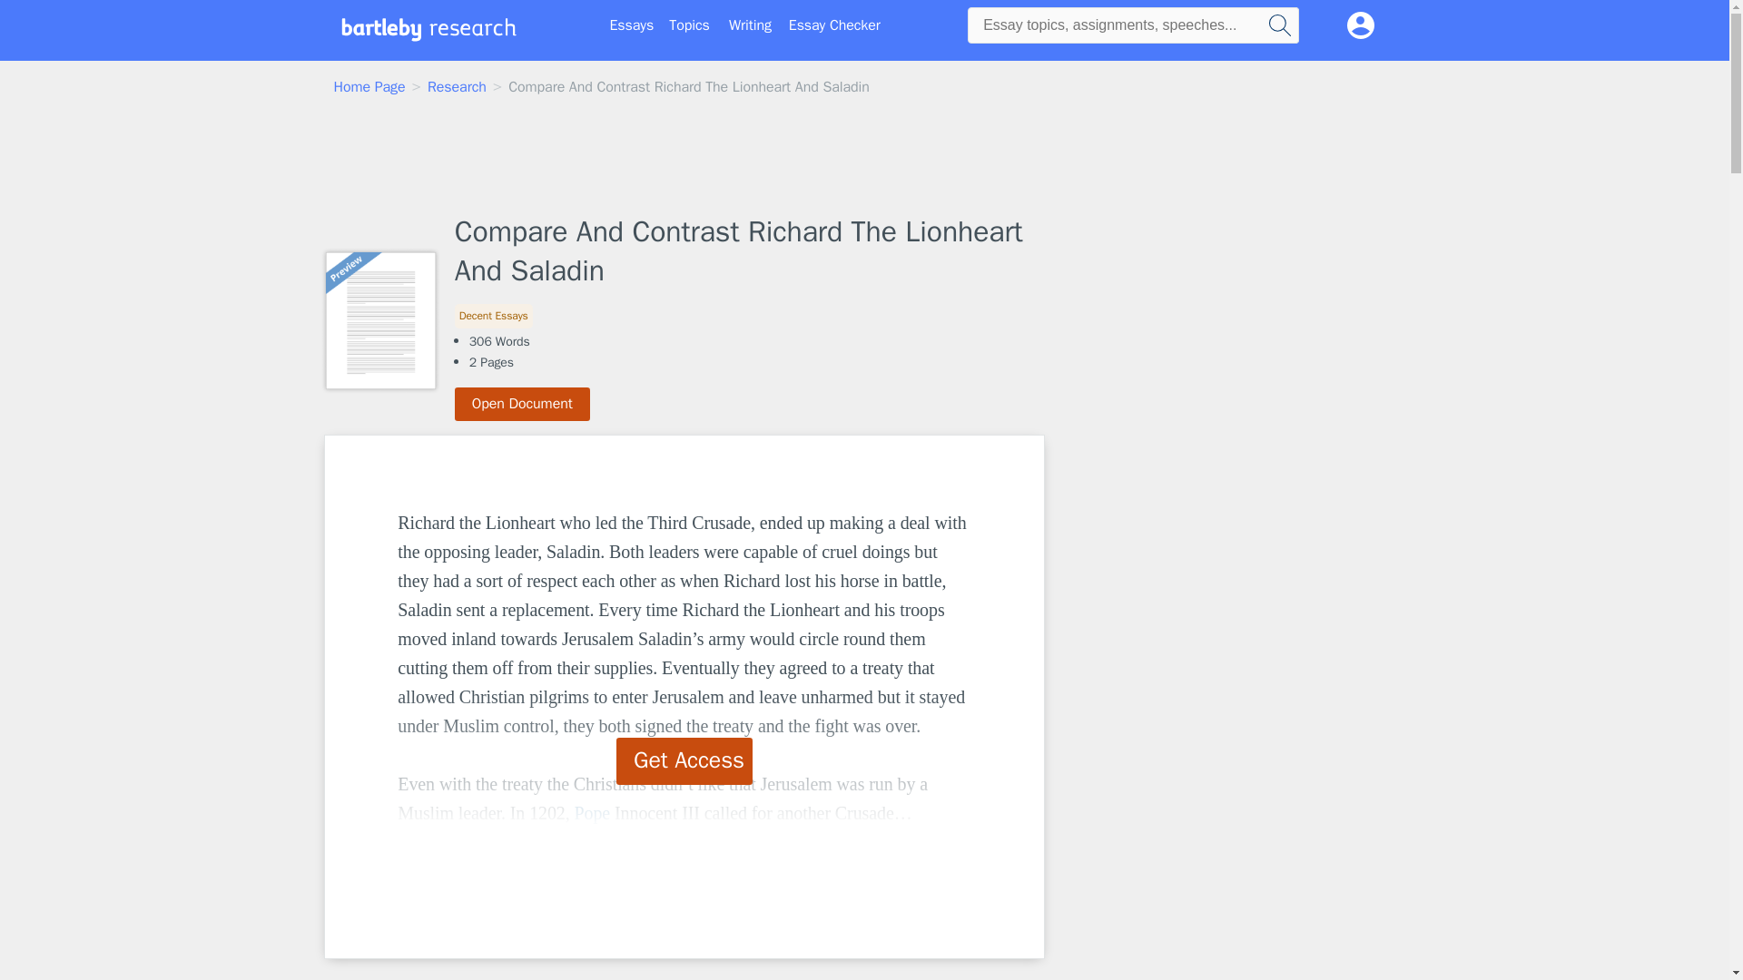 This screenshot has width=1743, height=980. I want to click on Essay Checker, so click(834, 25).